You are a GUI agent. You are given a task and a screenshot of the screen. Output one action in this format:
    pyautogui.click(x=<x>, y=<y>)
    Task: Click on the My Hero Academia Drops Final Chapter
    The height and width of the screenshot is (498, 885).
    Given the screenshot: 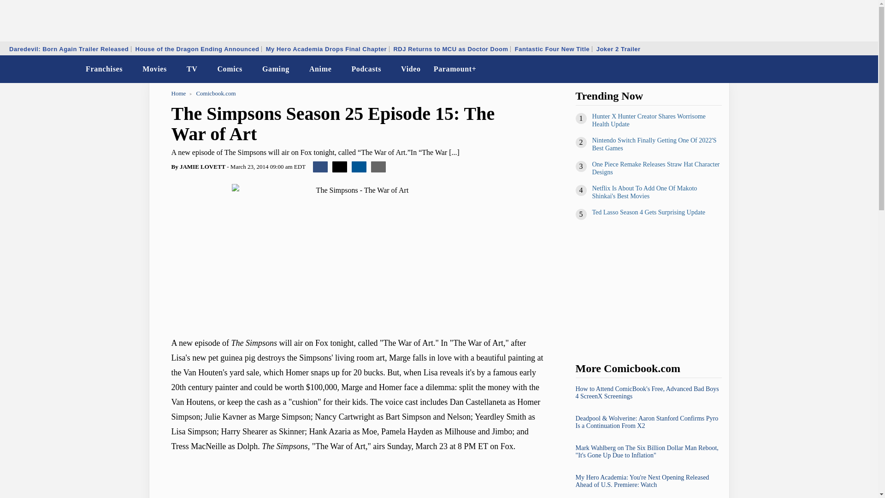 What is the action you would take?
    pyautogui.click(x=326, y=49)
    